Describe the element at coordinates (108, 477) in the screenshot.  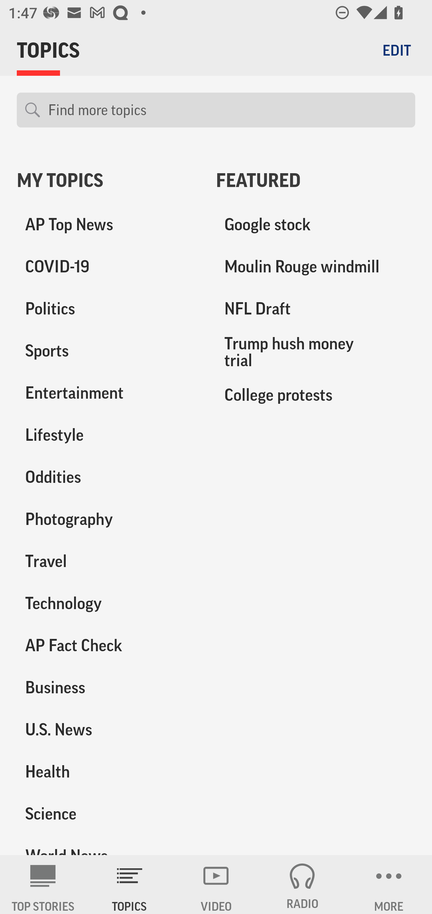
I see `Oddities` at that location.